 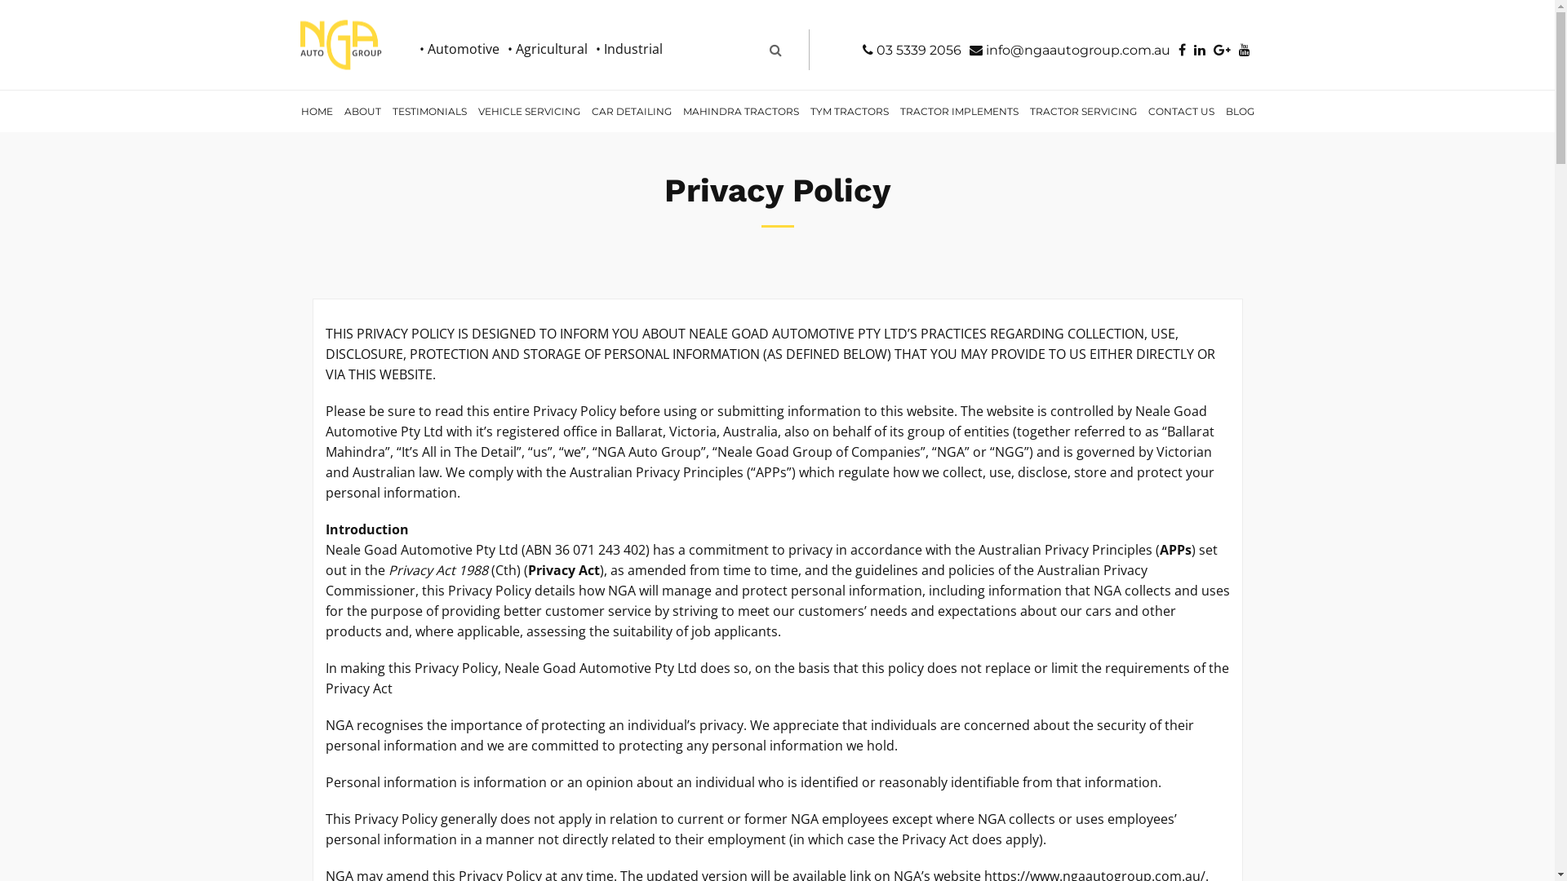 What do you see at coordinates (1239, 111) in the screenshot?
I see `BLOG` at bounding box center [1239, 111].